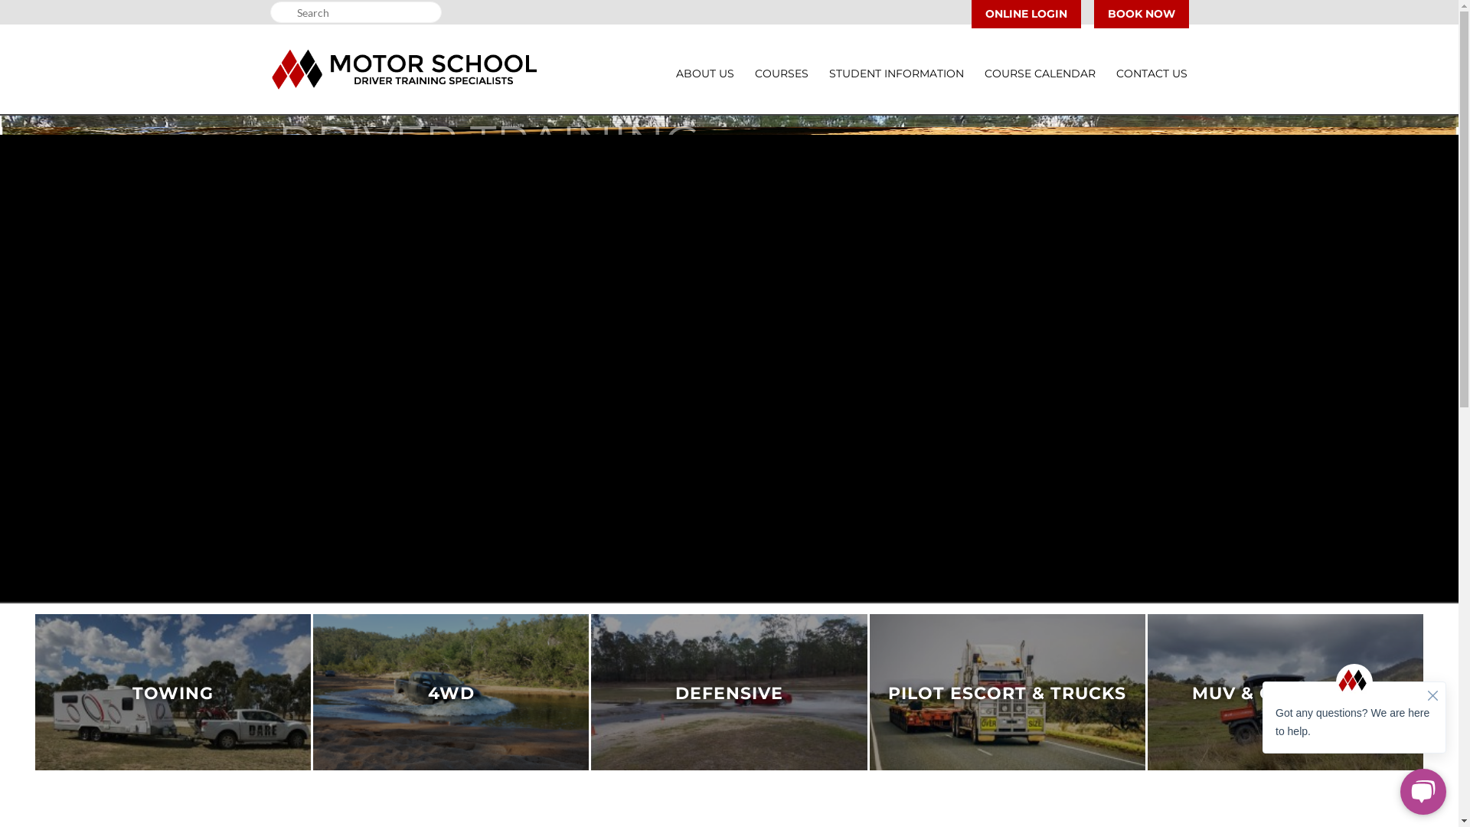 The width and height of the screenshot is (1470, 827). What do you see at coordinates (1008, 694) in the screenshot?
I see `PILOT ESCORT & TRUCKS` at bounding box center [1008, 694].